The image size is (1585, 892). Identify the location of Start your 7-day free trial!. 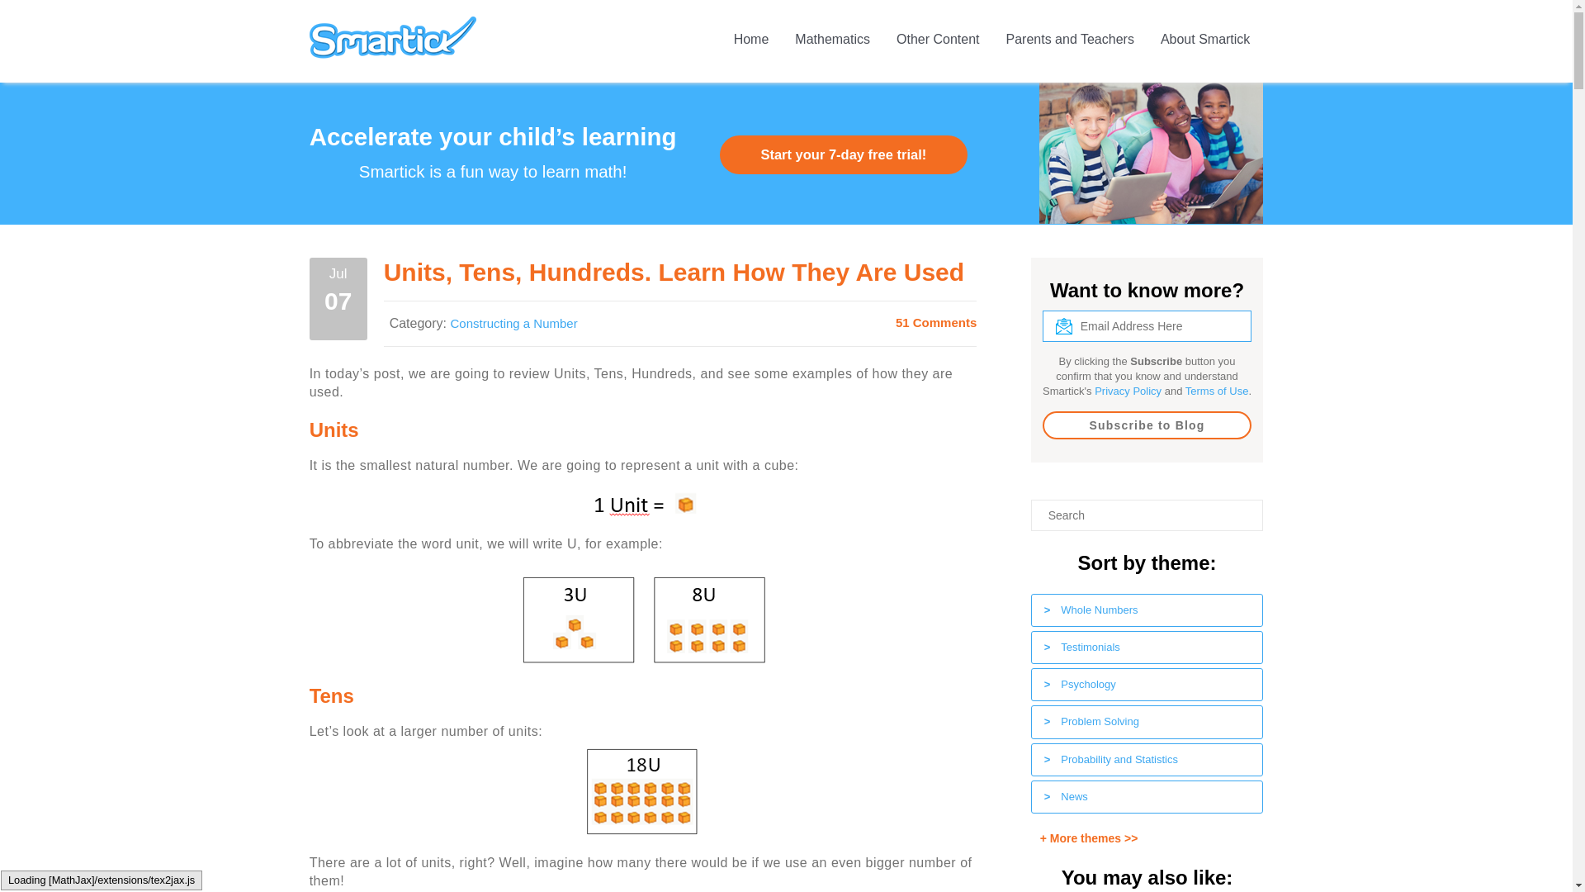
(843, 154).